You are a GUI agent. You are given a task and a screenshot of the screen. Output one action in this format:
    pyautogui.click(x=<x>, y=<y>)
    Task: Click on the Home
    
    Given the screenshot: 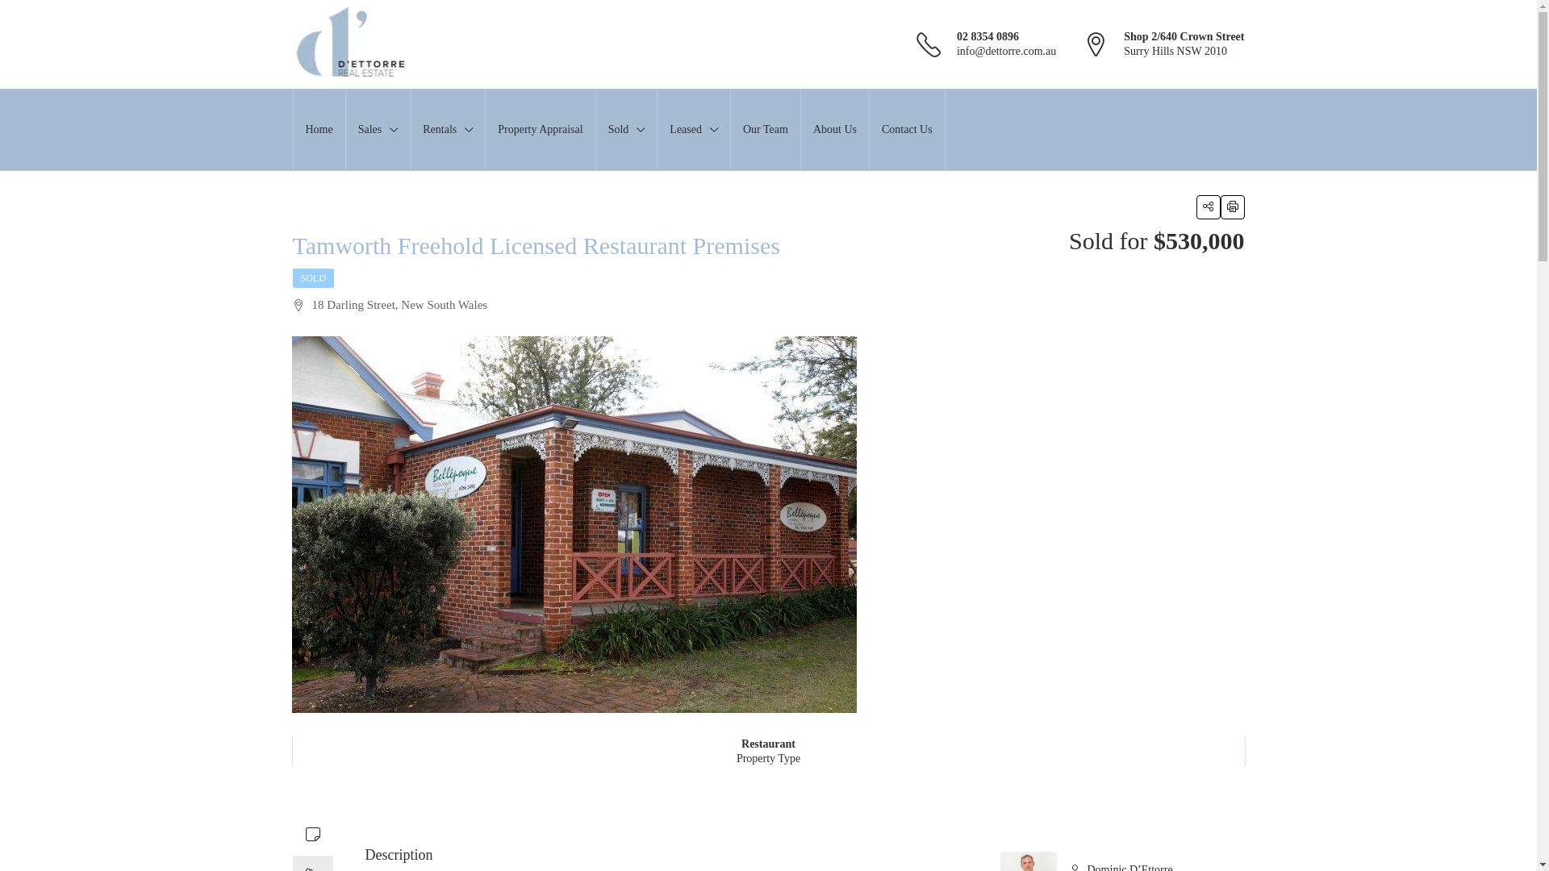 What is the action you would take?
    pyautogui.click(x=319, y=130)
    